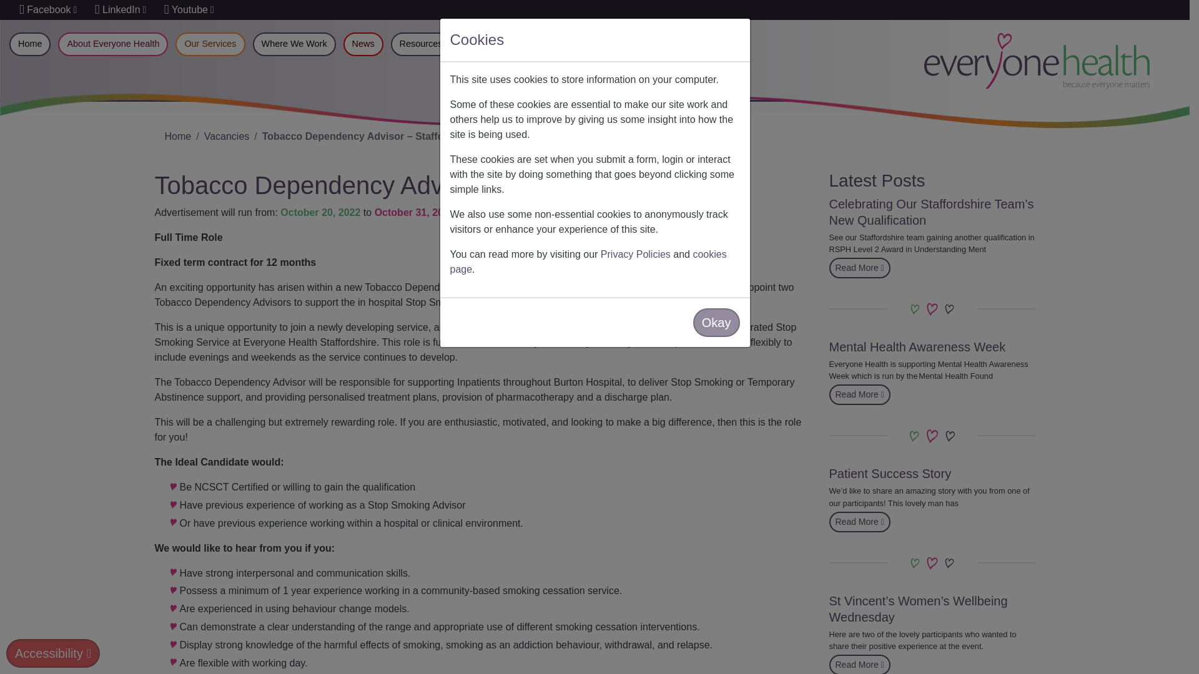 The width and height of the screenshot is (1199, 674). Describe the element at coordinates (860, 522) in the screenshot. I see `Facebook` at that location.